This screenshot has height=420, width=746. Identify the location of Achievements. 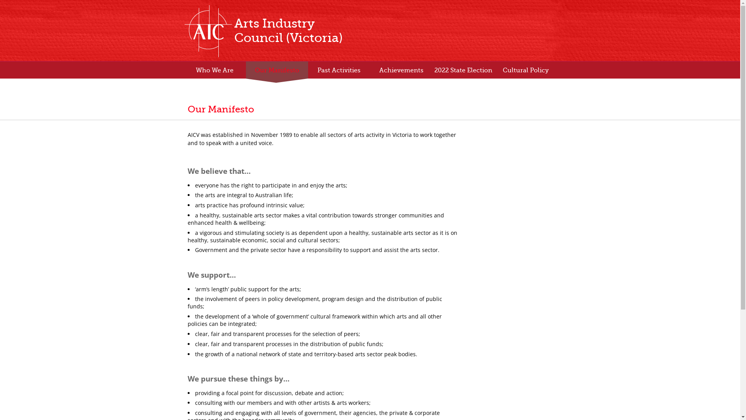
(401, 72).